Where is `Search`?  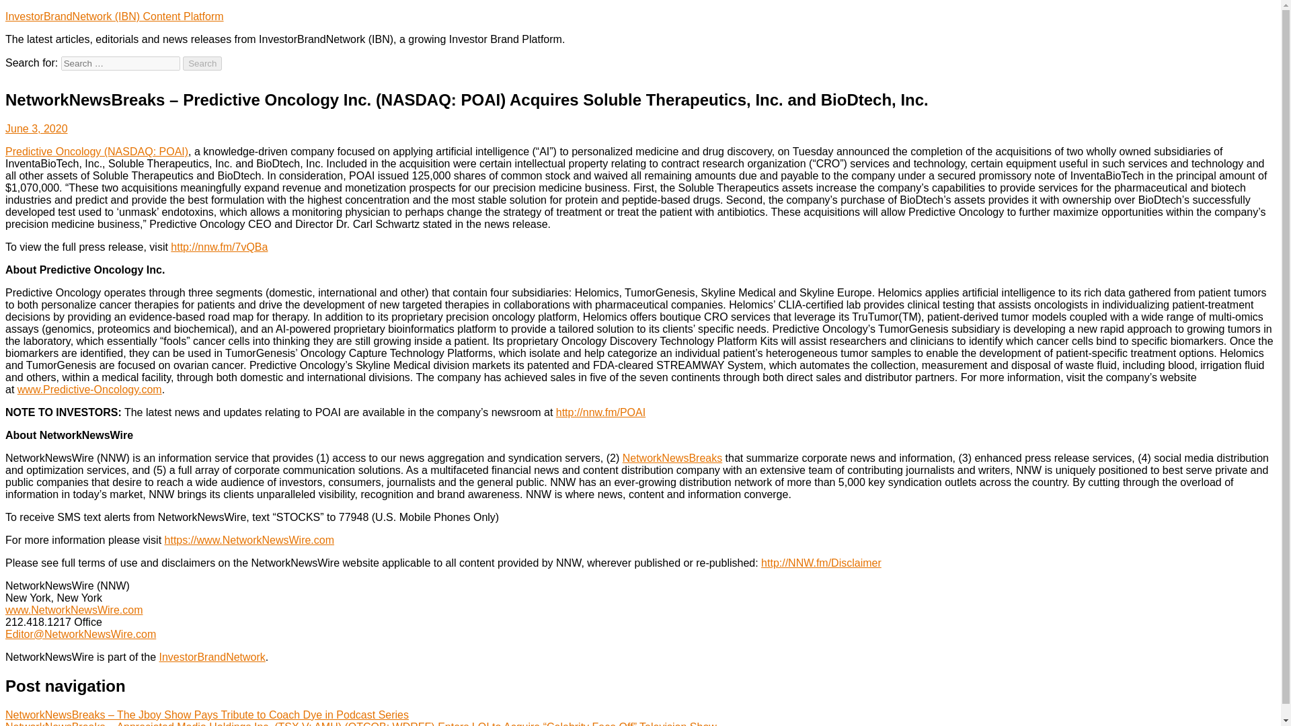 Search is located at coordinates (202, 63).